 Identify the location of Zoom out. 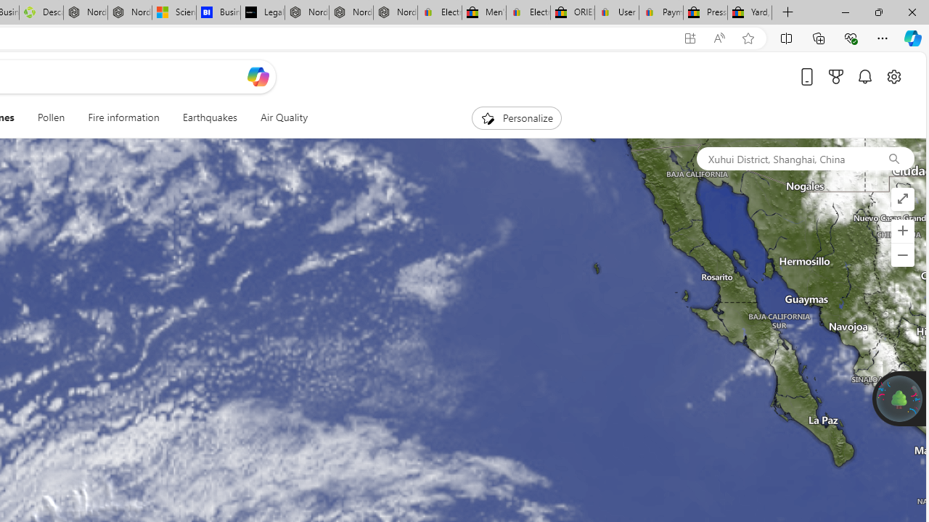
(902, 255).